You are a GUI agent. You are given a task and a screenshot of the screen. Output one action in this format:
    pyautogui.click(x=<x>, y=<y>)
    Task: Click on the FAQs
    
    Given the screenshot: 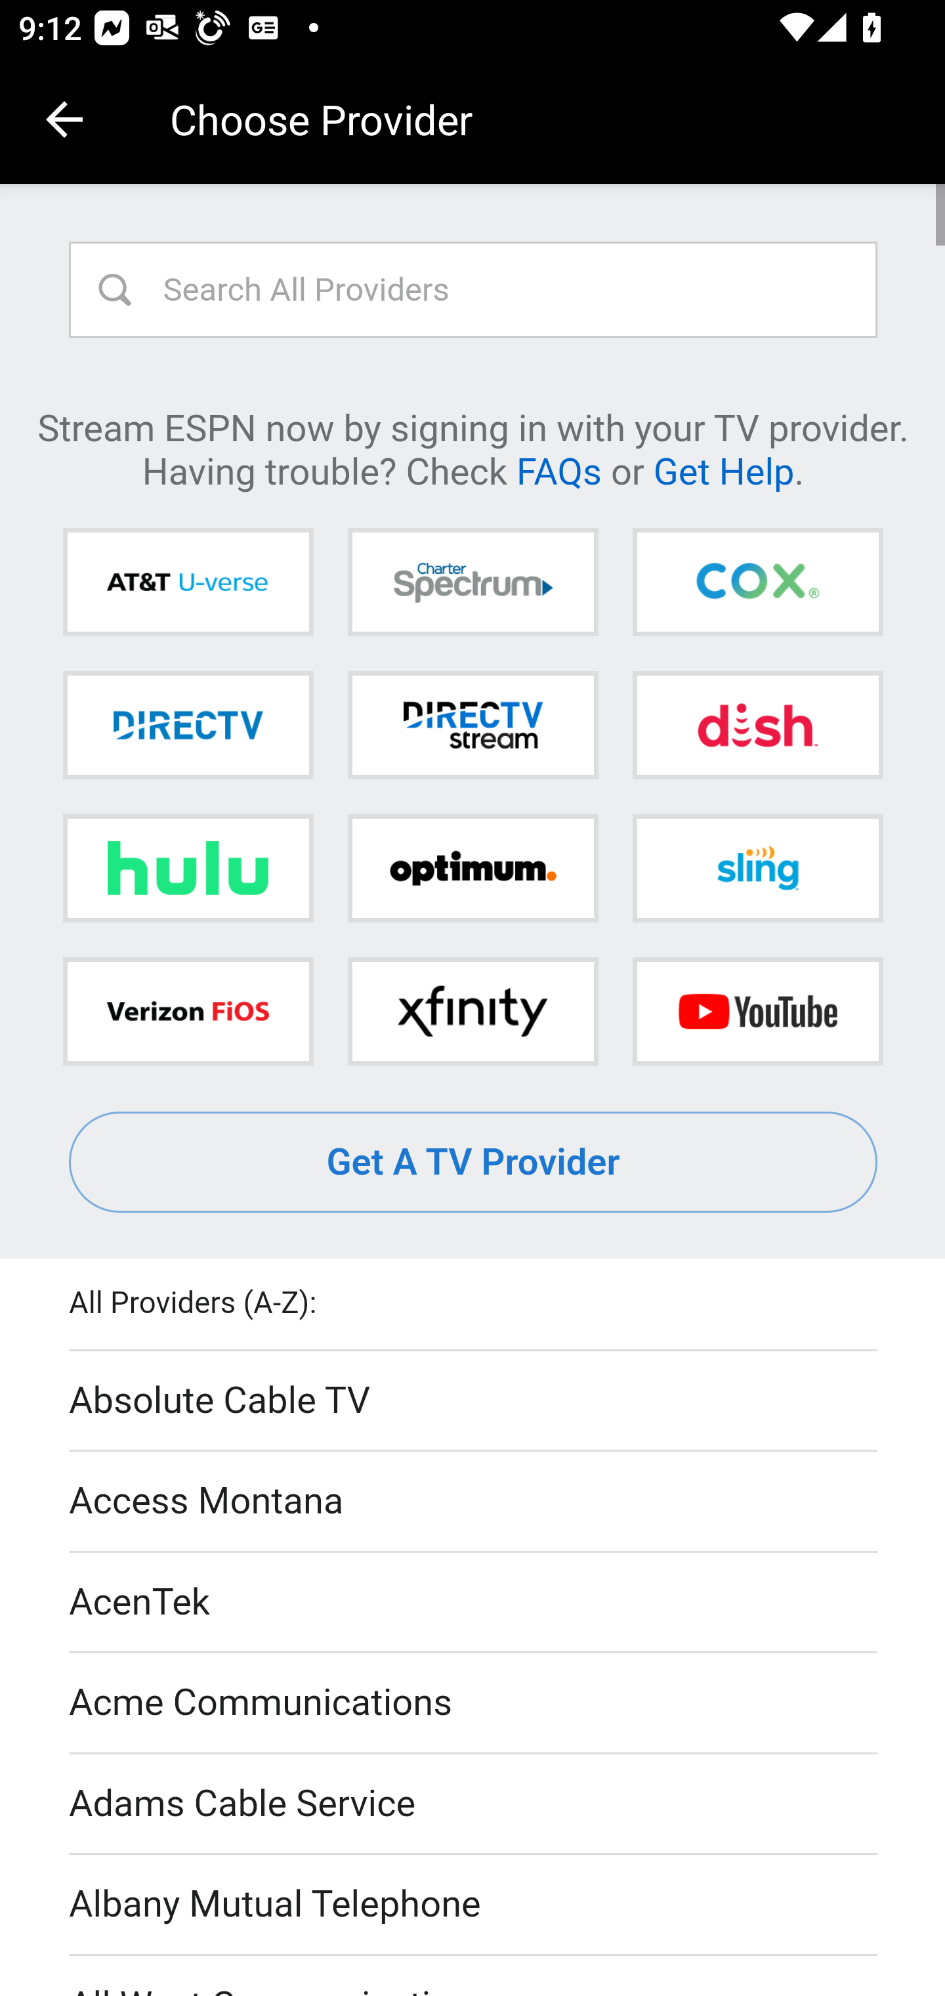 What is the action you would take?
    pyautogui.click(x=558, y=469)
    